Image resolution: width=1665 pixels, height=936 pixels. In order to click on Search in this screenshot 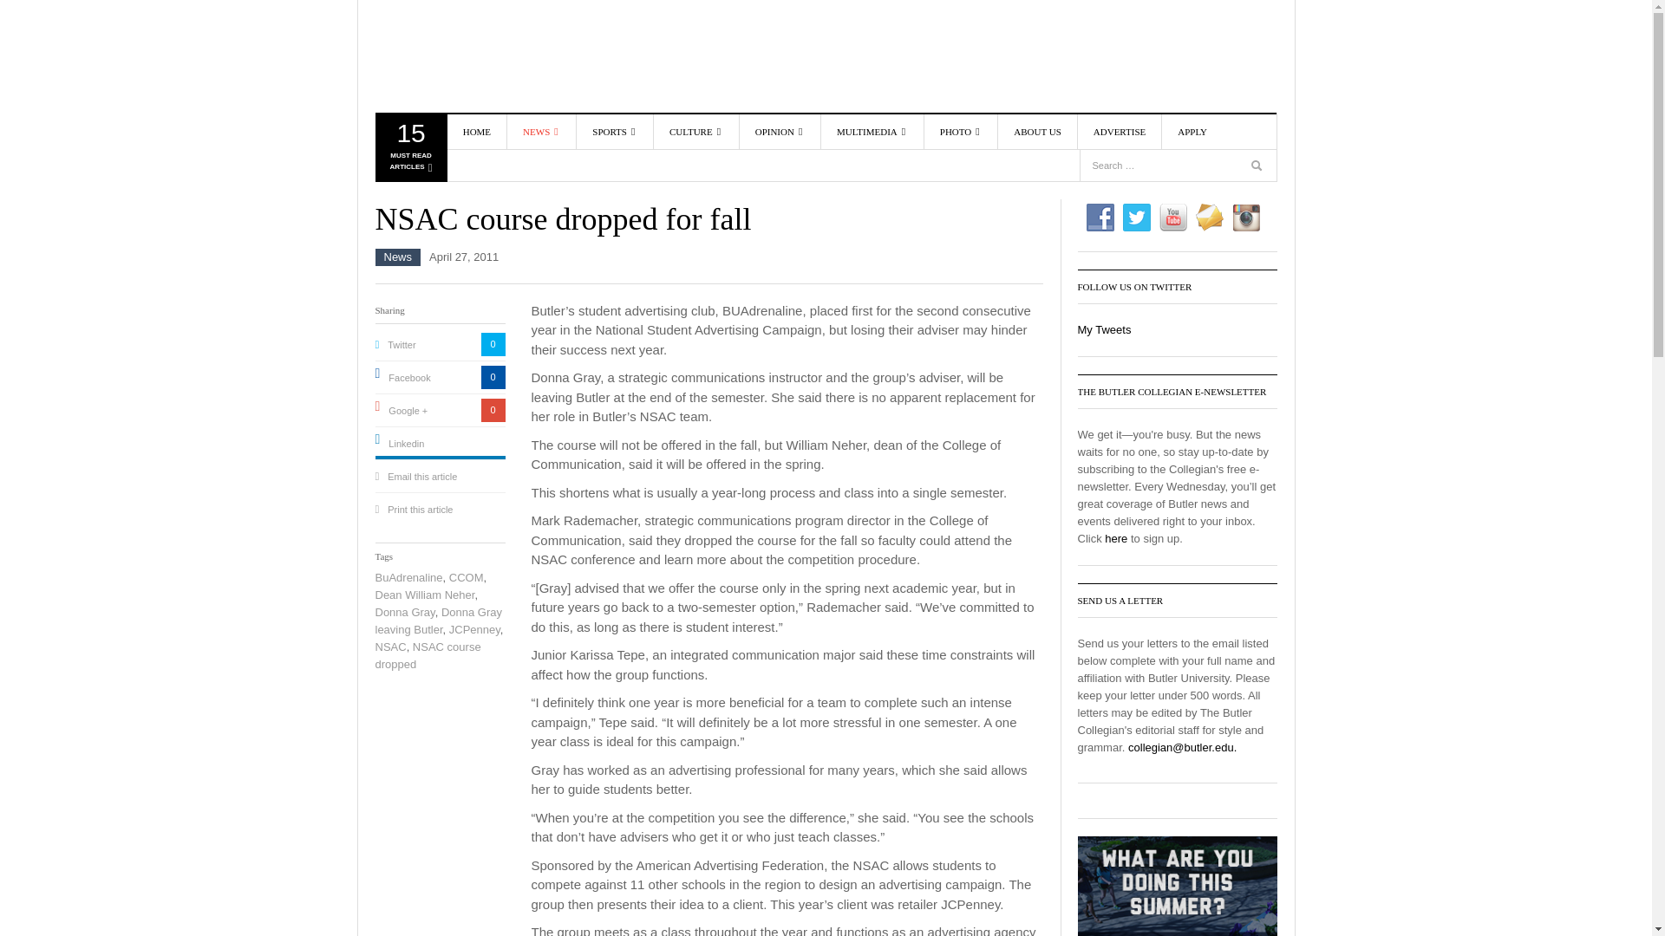, I will do `click(1249, 132)`.